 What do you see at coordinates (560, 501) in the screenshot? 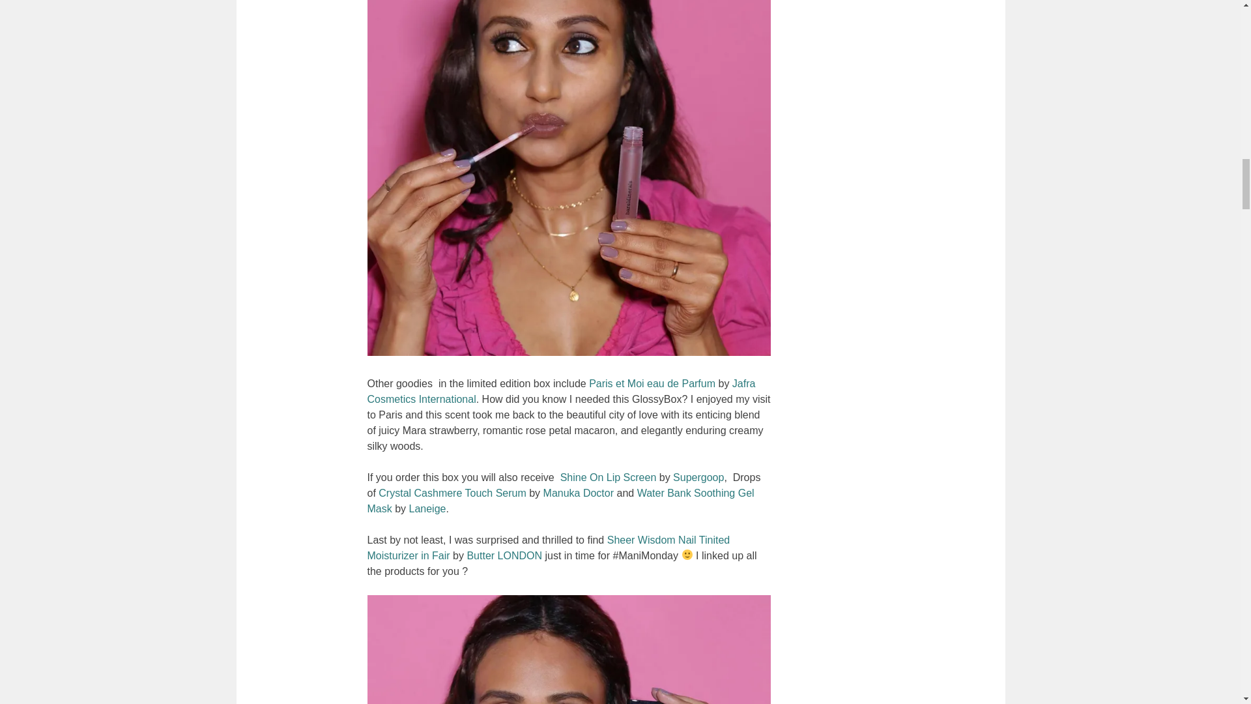
I see `Water Bank Soothing Gel Mask` at bounding box center [560, 501].